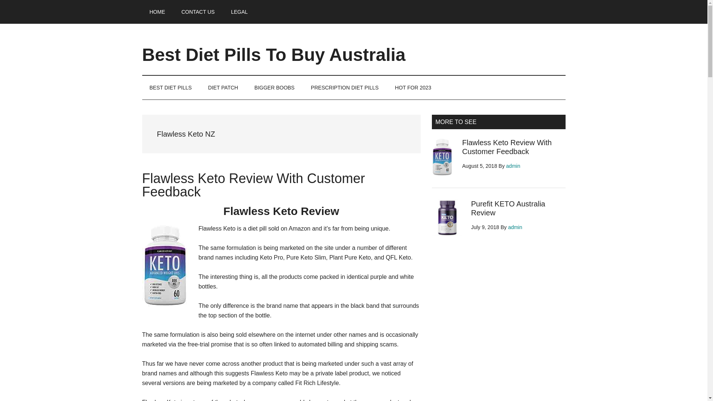 This screenshot has height=401, width=713. Describe the element at coordinates (274, 88) in the screenshot. I see `BIGGER BOOBS` at that location.